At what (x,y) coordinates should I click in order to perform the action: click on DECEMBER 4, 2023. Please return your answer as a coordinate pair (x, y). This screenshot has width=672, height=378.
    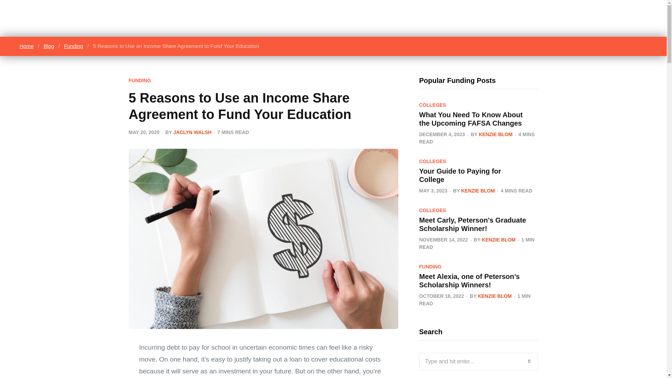
    Looking at the image, I should click on (442, 134).